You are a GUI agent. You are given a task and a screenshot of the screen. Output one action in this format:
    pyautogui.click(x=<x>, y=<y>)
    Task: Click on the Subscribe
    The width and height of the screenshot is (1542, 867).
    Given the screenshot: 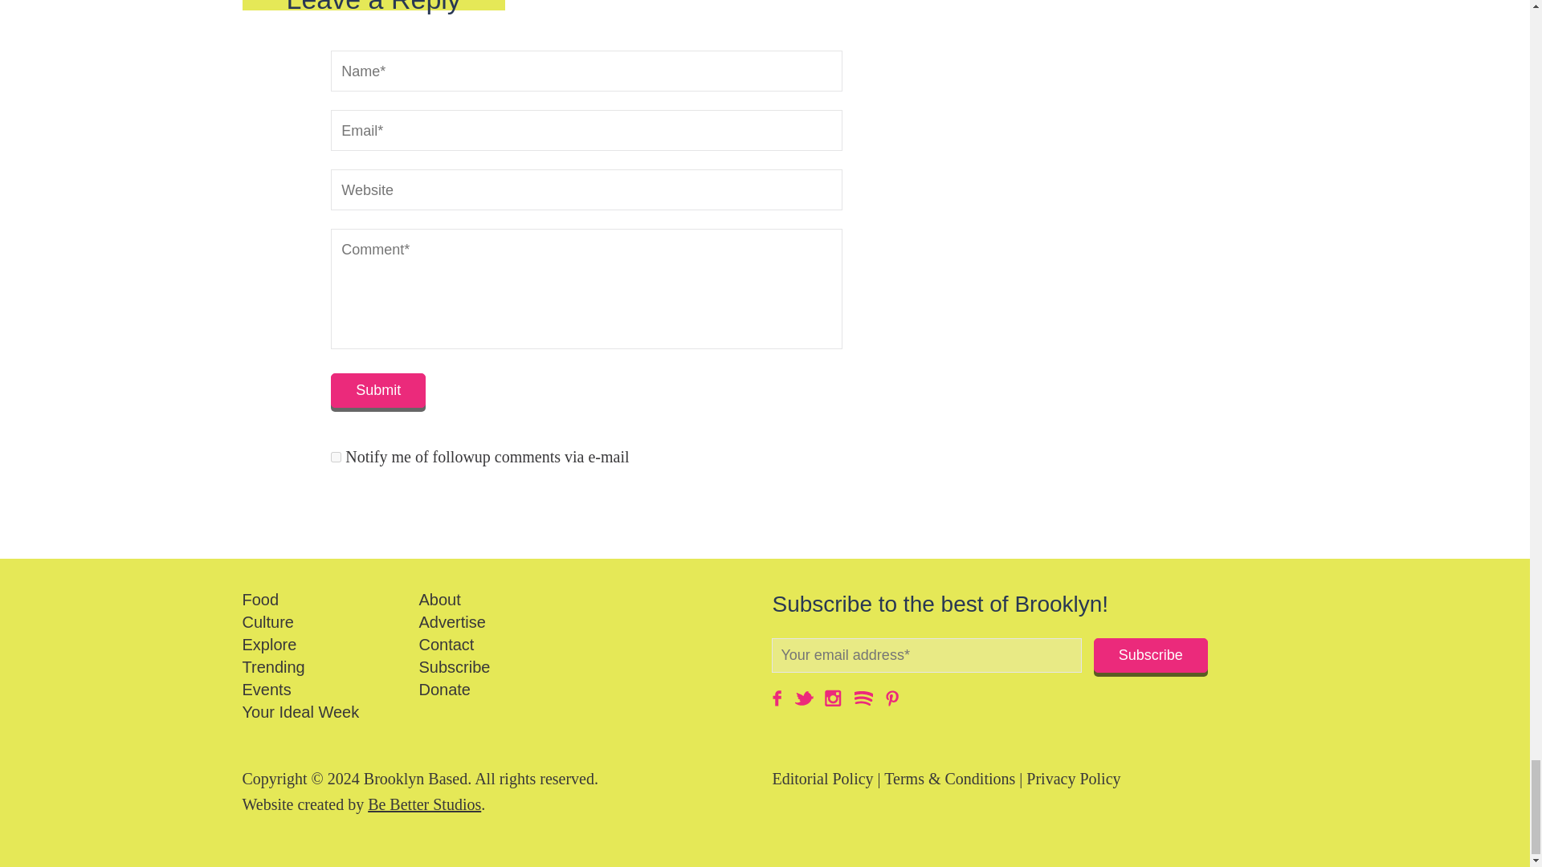 What is the action you would take?
    pyautogui.click(x=1150, y=655)
    